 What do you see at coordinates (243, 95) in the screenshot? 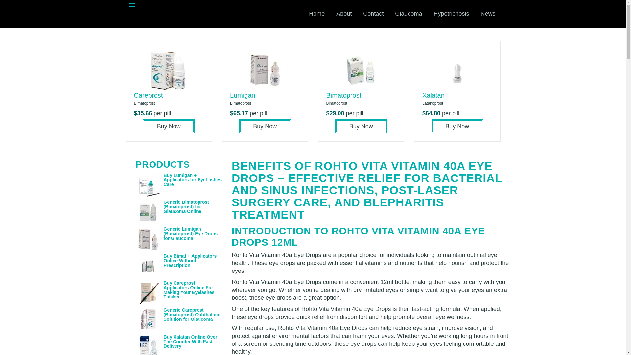
I see `Lumigan` at bounding box center [243, 95].